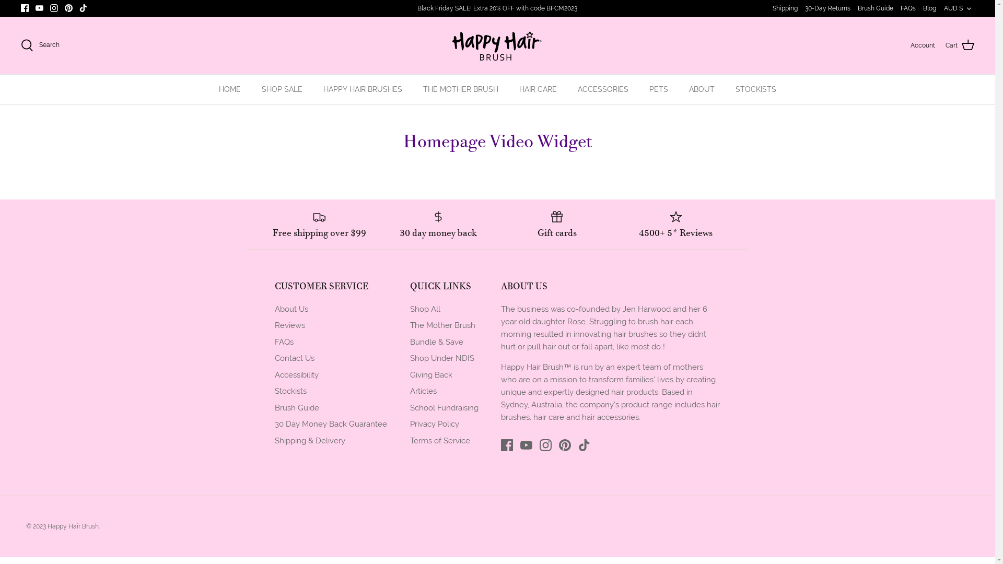 This screenshot has width=1003, height=564. I want to click on Accessibility, so click(297, 375).